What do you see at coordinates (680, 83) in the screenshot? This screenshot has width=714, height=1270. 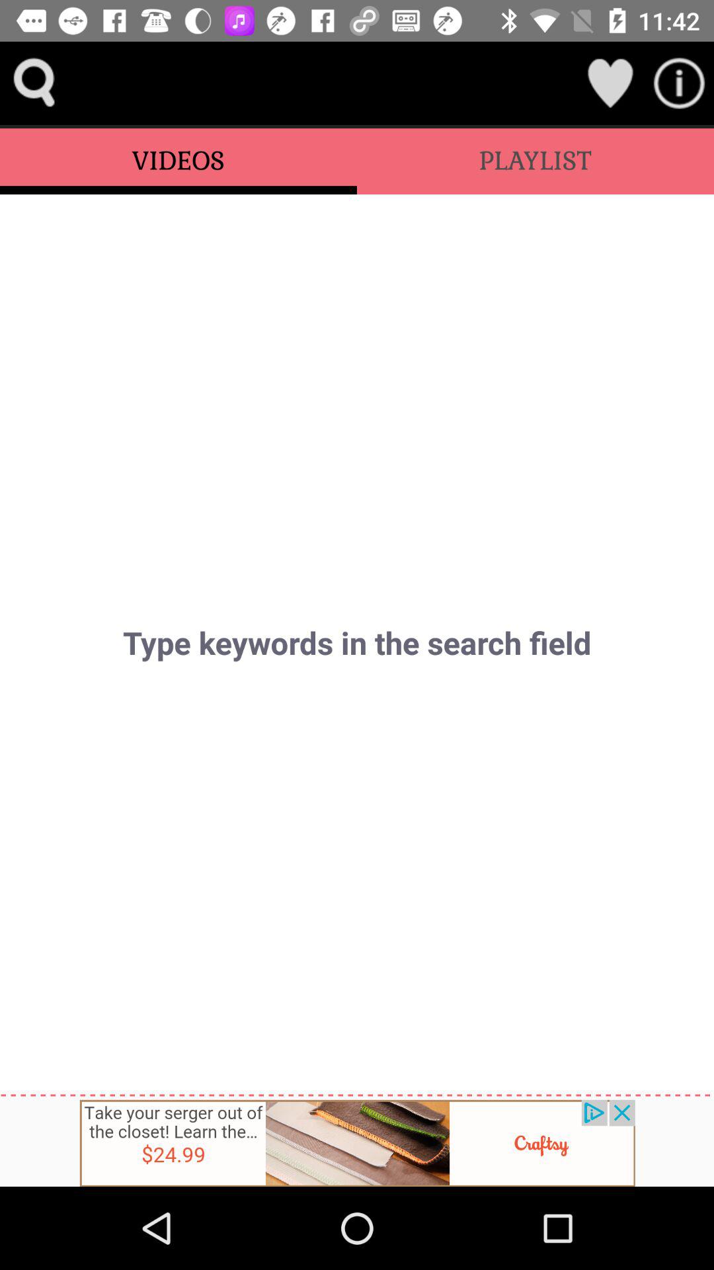 I see `select the warning button` at bounding box center [680, 83].